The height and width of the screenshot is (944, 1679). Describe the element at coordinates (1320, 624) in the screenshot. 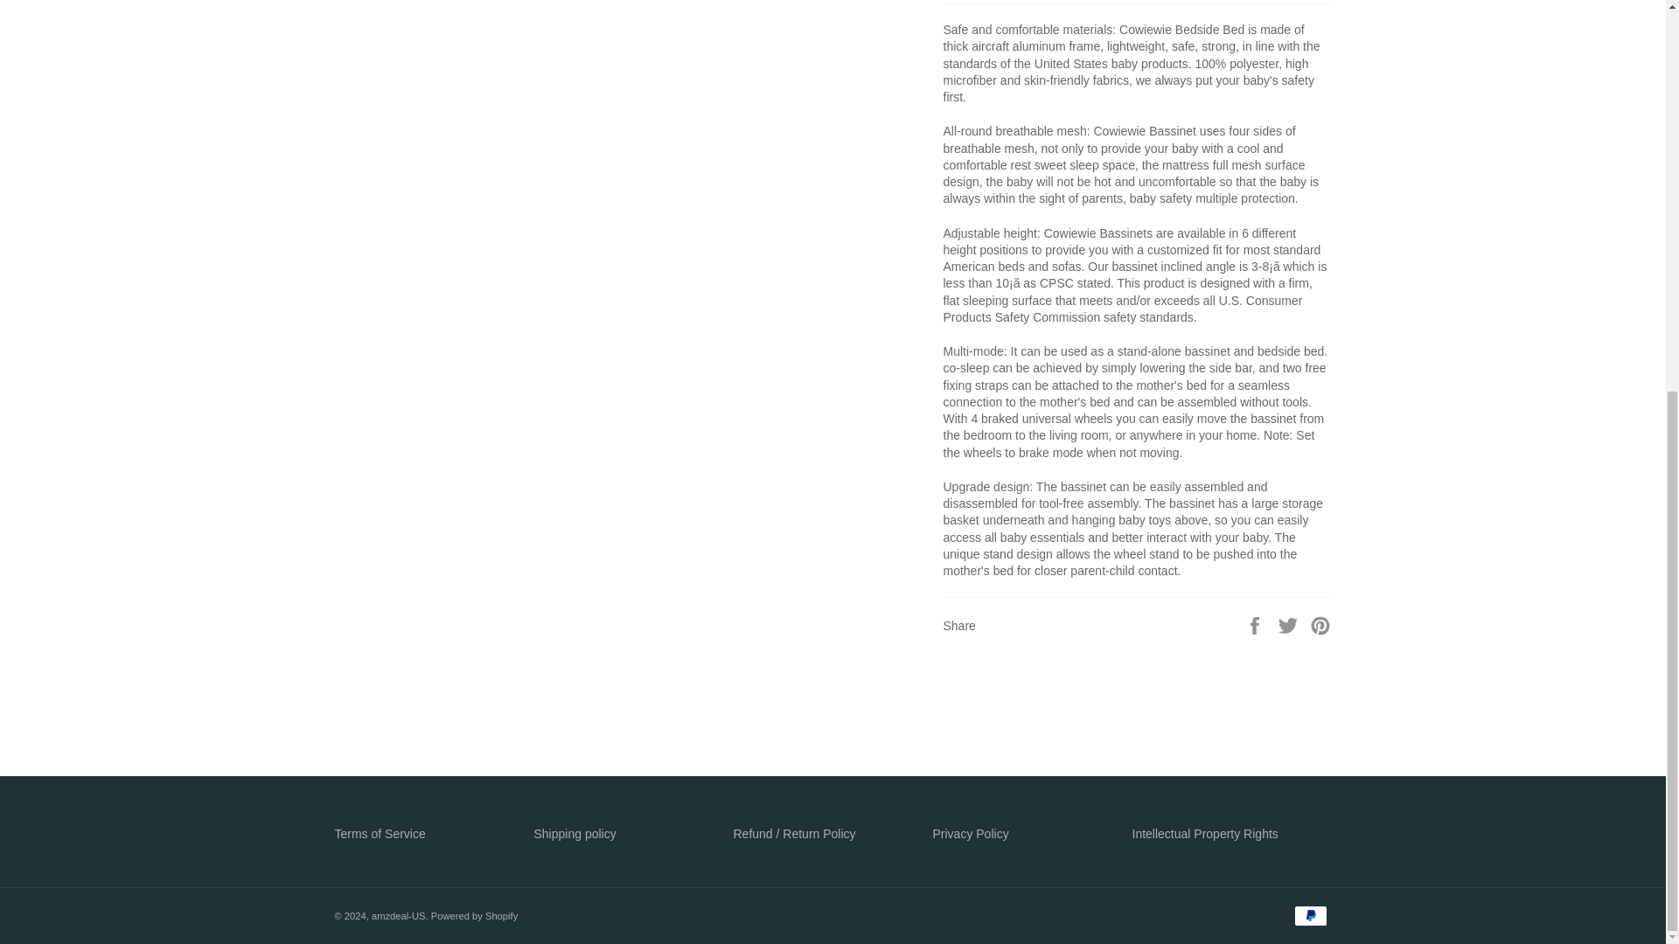

I see `Pin on Pinterest` at that location.